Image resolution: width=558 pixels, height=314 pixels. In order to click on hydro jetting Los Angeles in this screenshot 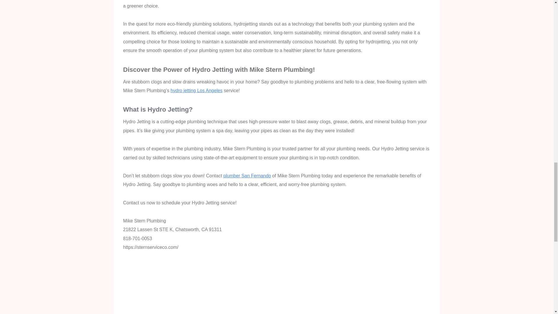, I will do `click(196, 90)`.